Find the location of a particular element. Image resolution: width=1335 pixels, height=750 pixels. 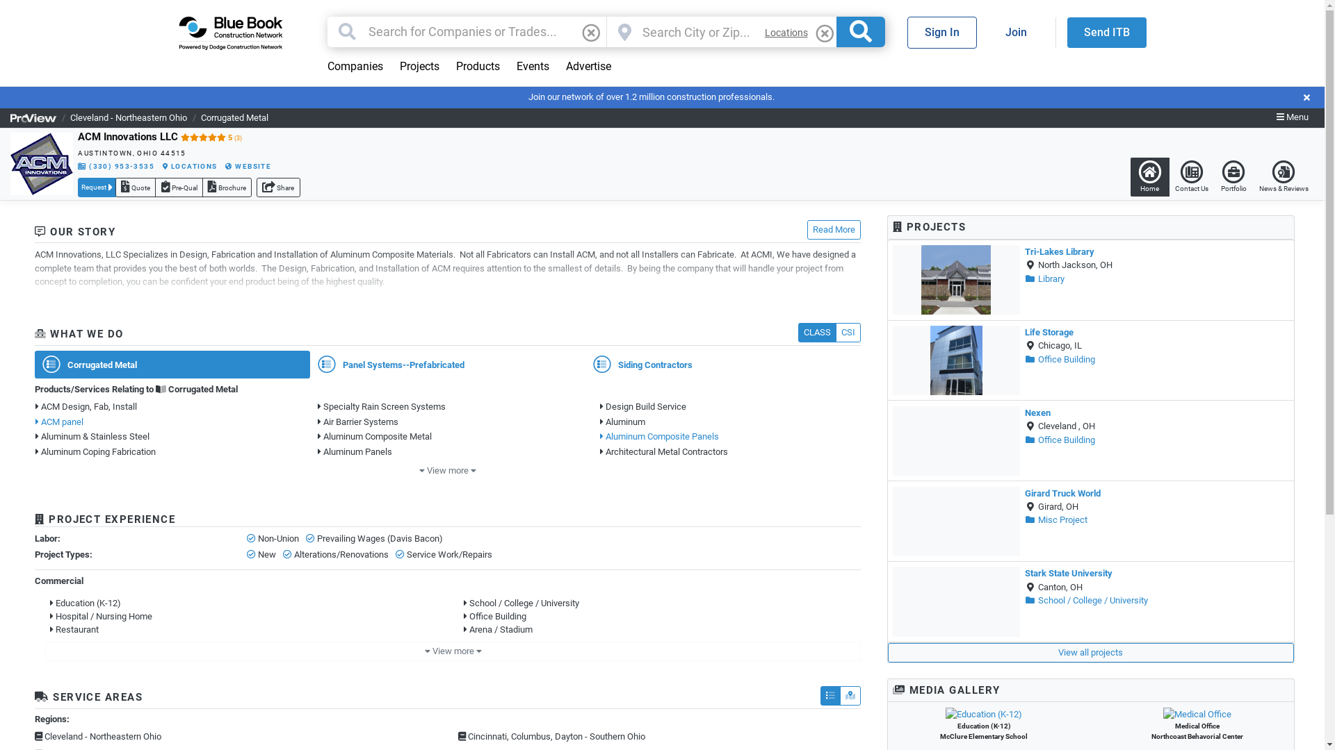

View Project is located at coordinates (957, 442).